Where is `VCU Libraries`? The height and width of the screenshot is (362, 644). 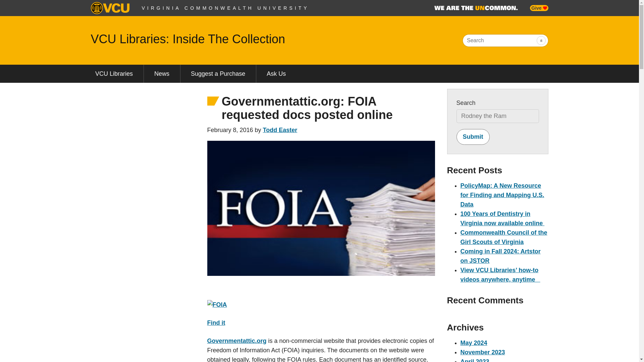
VCU Libraries is located at coordinates (113, 74).